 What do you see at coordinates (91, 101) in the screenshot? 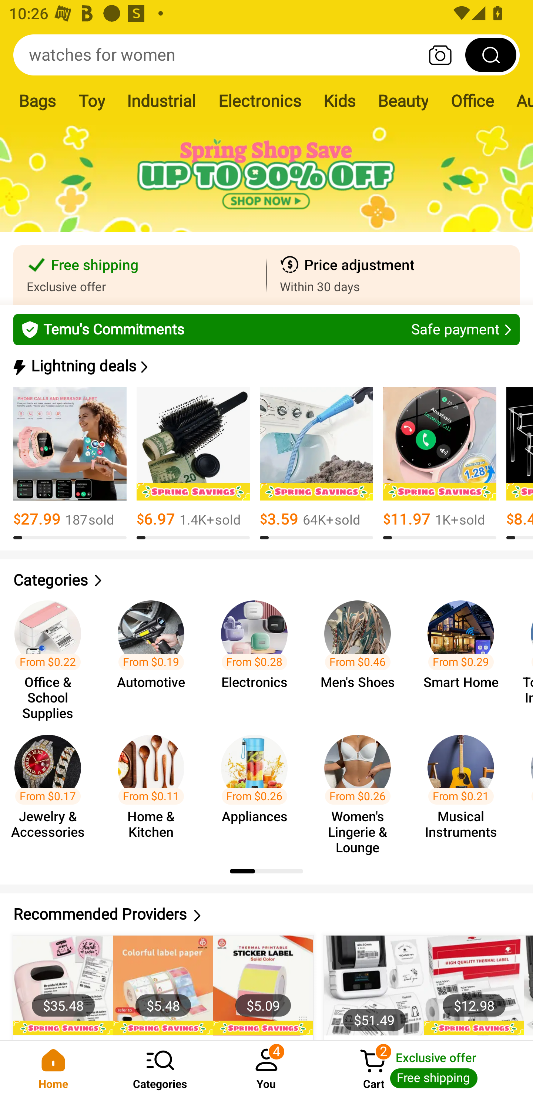
I see `Toy` at bounding box center [91, 101].